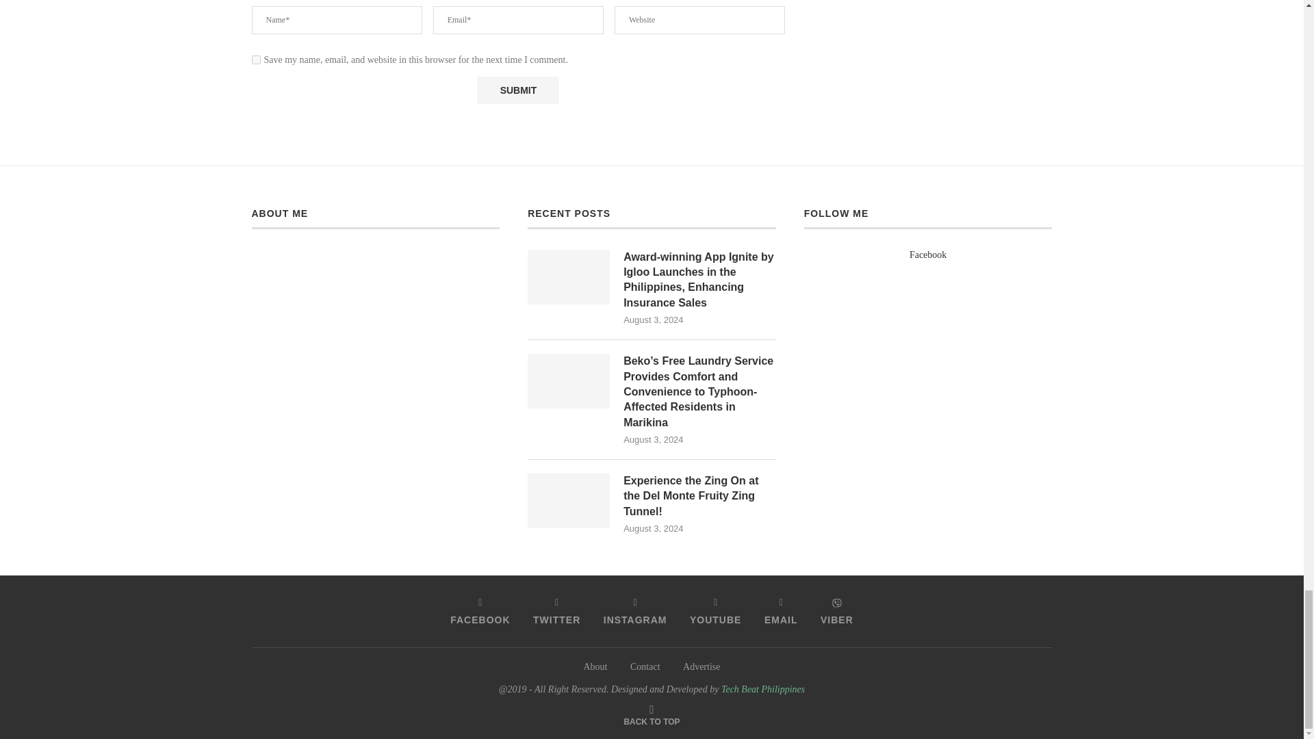 Image resolution: width=1314 pixels, height=739 pixels. Describe the element at coordinates (699, 497) in the screenshot. I see `Experience the Zing On at the Del Monte Fruity Zing Tunnel!` at that location.